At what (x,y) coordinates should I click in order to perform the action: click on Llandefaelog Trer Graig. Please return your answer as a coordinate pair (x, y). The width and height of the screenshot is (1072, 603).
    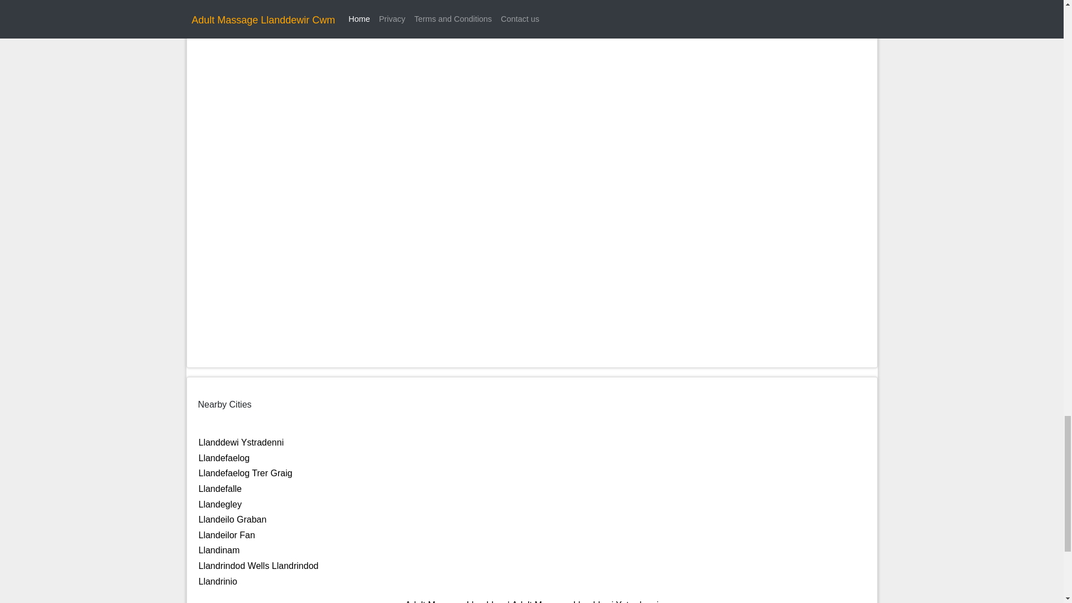
    Looking at the image, I should click on (246, 473).